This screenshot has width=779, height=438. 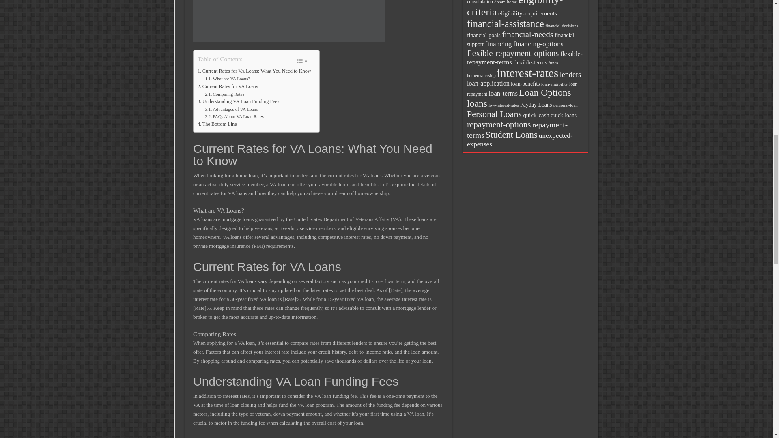 I want to click on The Bottom Line, so click(x=217, y=125).